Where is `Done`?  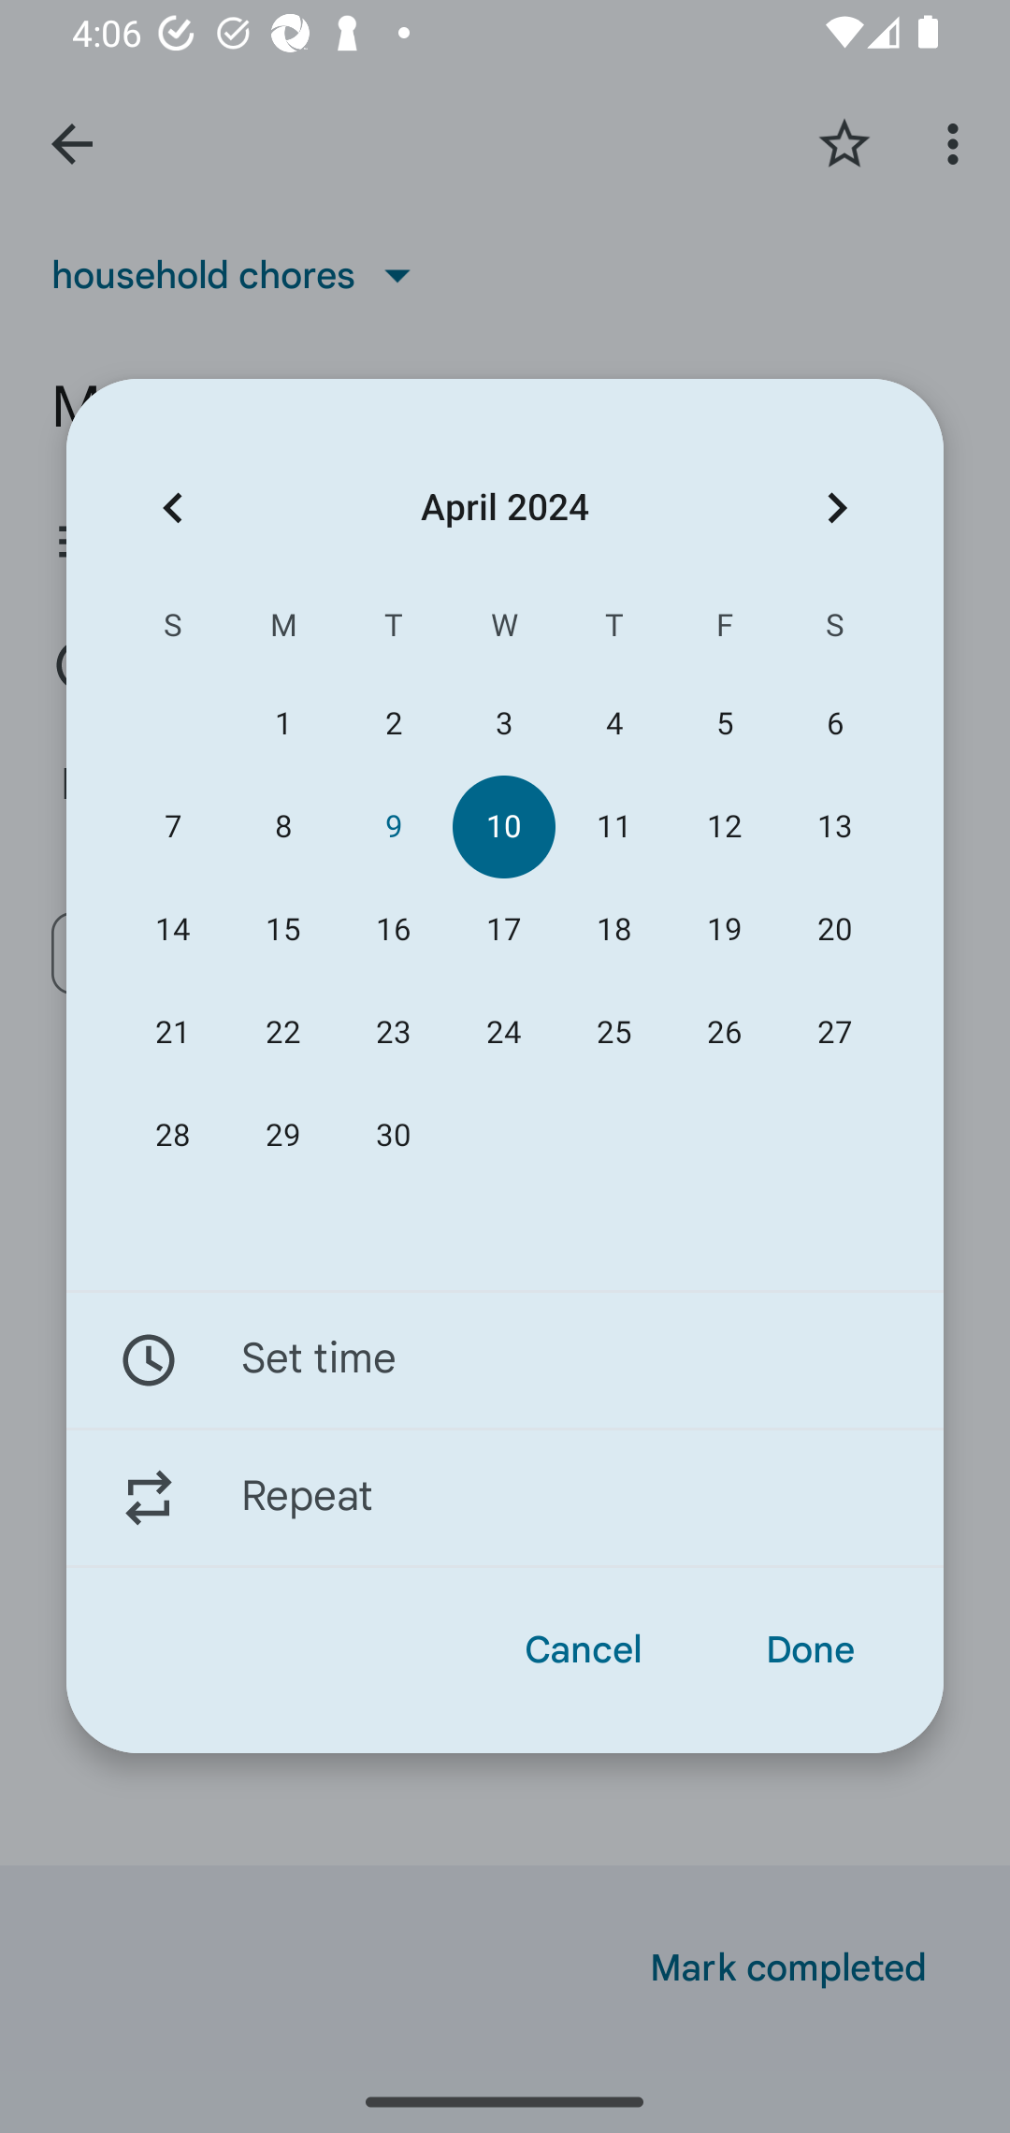 Done is located at coordinates (810, 1650).